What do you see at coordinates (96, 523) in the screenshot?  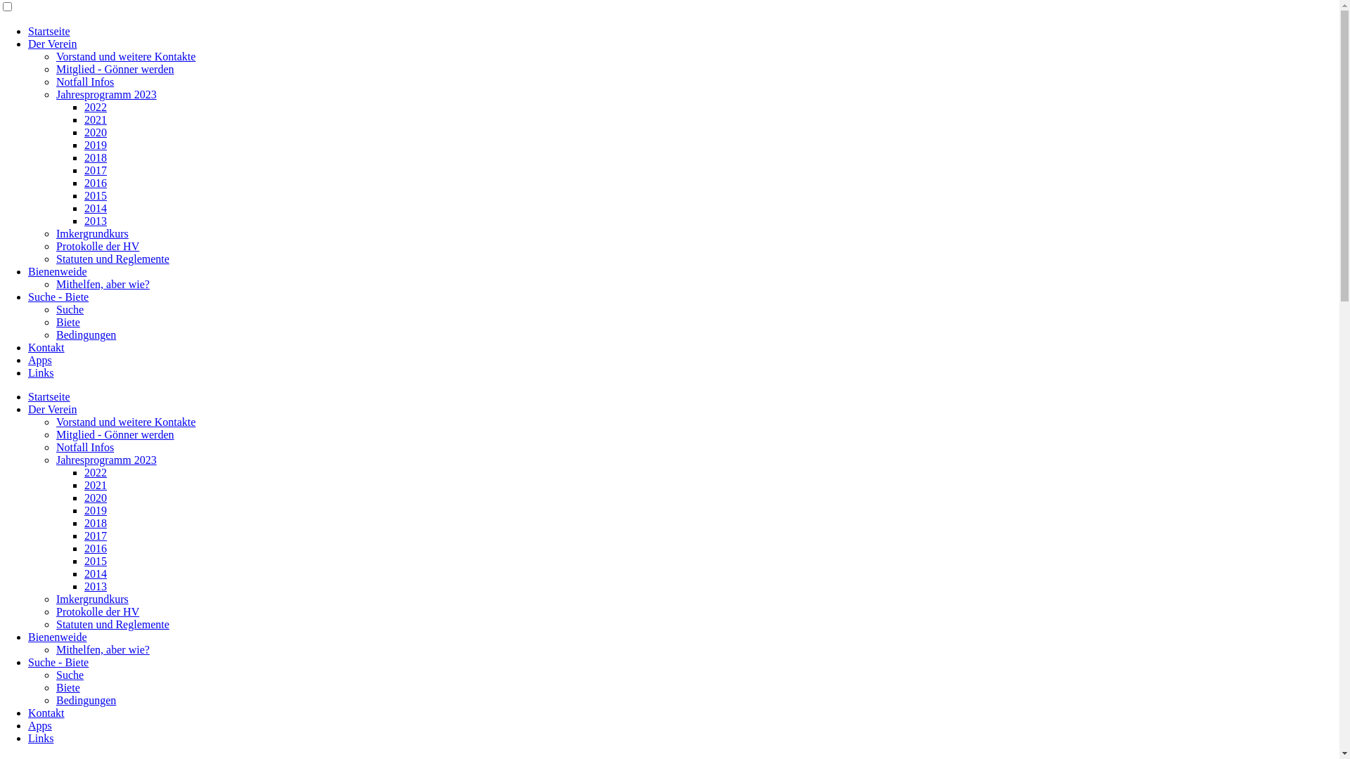 I see `2018` at bounding box center [96, 523].